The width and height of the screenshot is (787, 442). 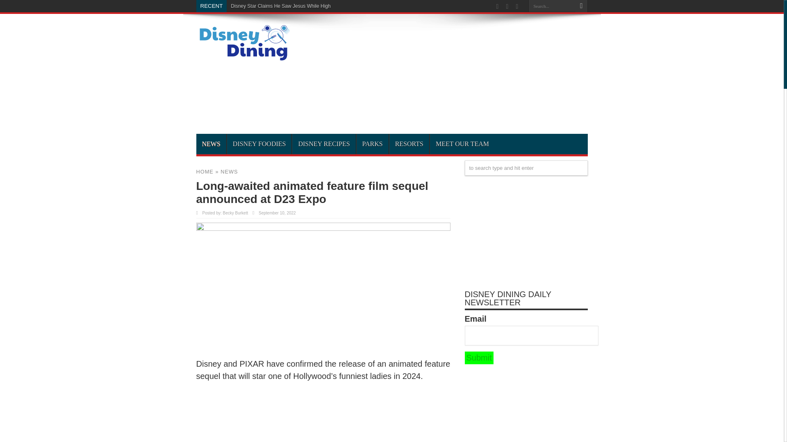 I want to click on RESORTS, so click(x=409, y=144).